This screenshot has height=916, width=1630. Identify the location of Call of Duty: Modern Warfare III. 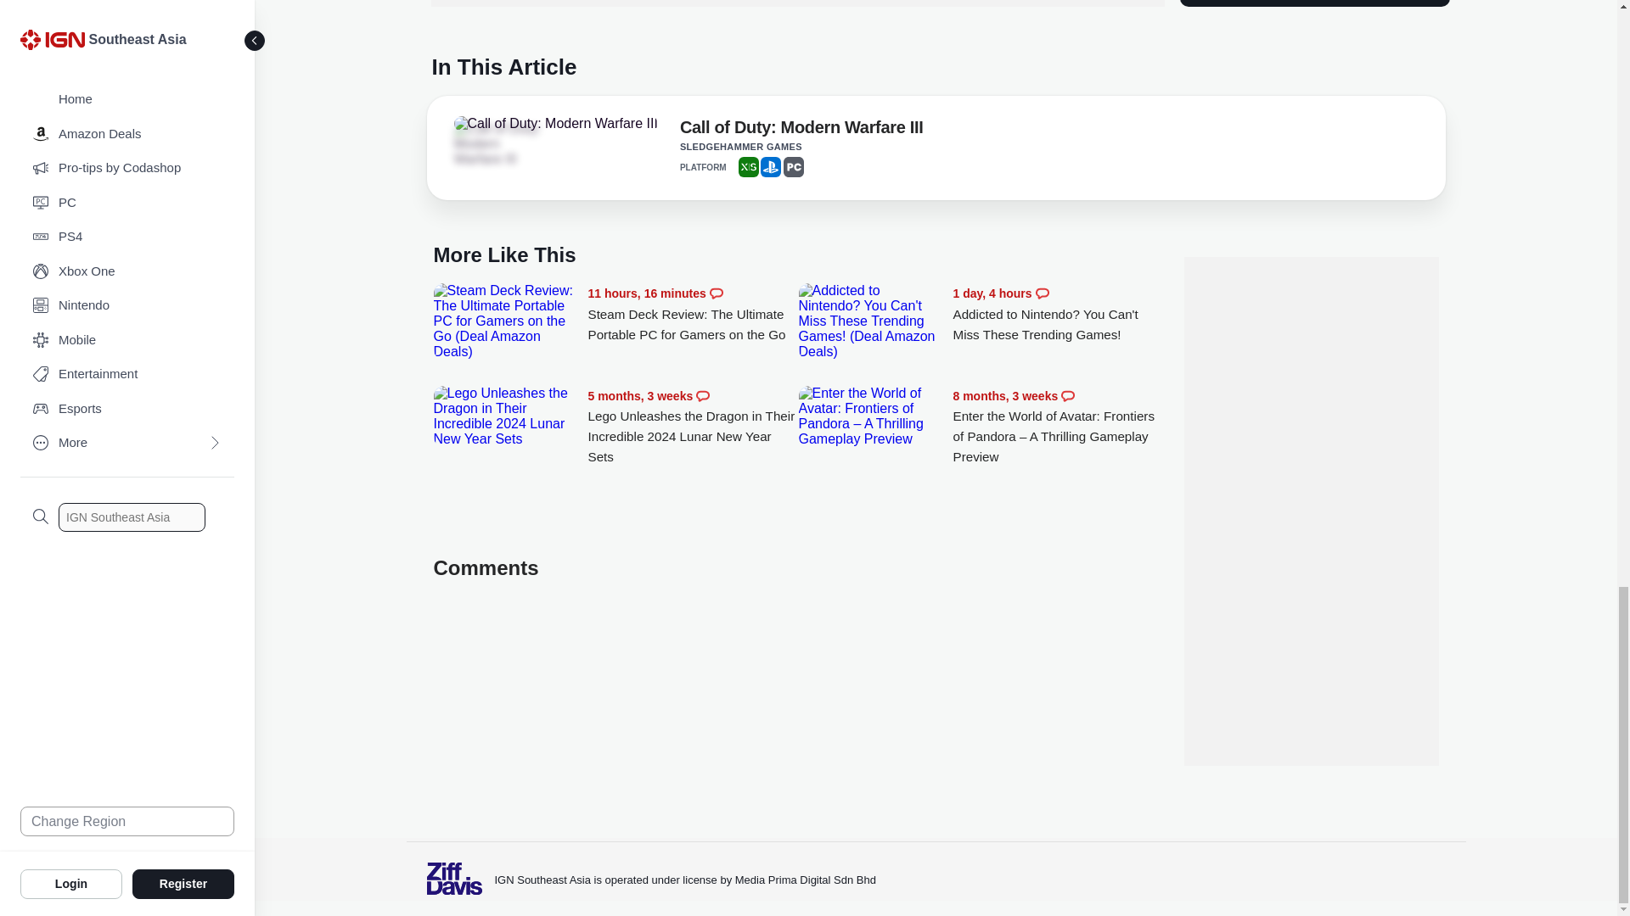
(554, 124).